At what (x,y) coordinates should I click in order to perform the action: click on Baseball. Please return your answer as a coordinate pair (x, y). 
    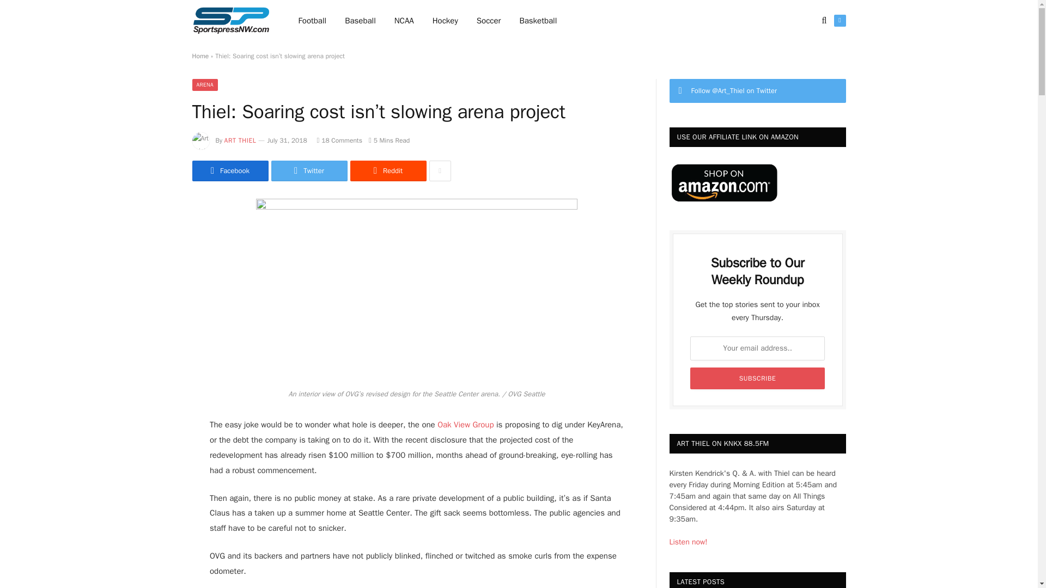
    Looking at the image, I should click on (360, 21).